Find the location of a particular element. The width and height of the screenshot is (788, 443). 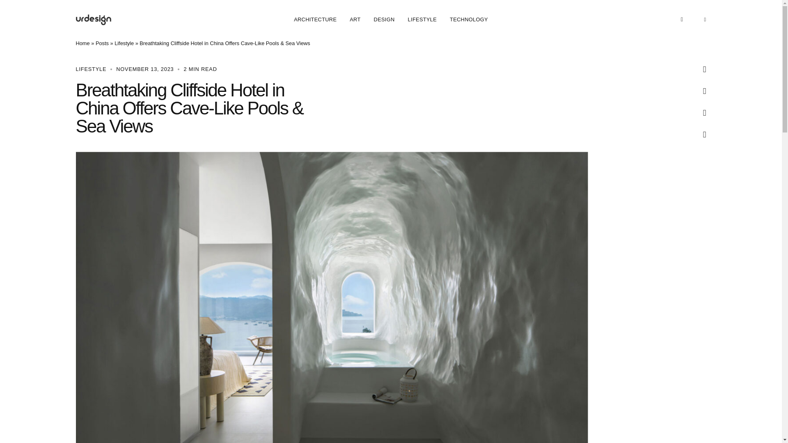

TECHNOLOGY is located at coordinates (469, 20).